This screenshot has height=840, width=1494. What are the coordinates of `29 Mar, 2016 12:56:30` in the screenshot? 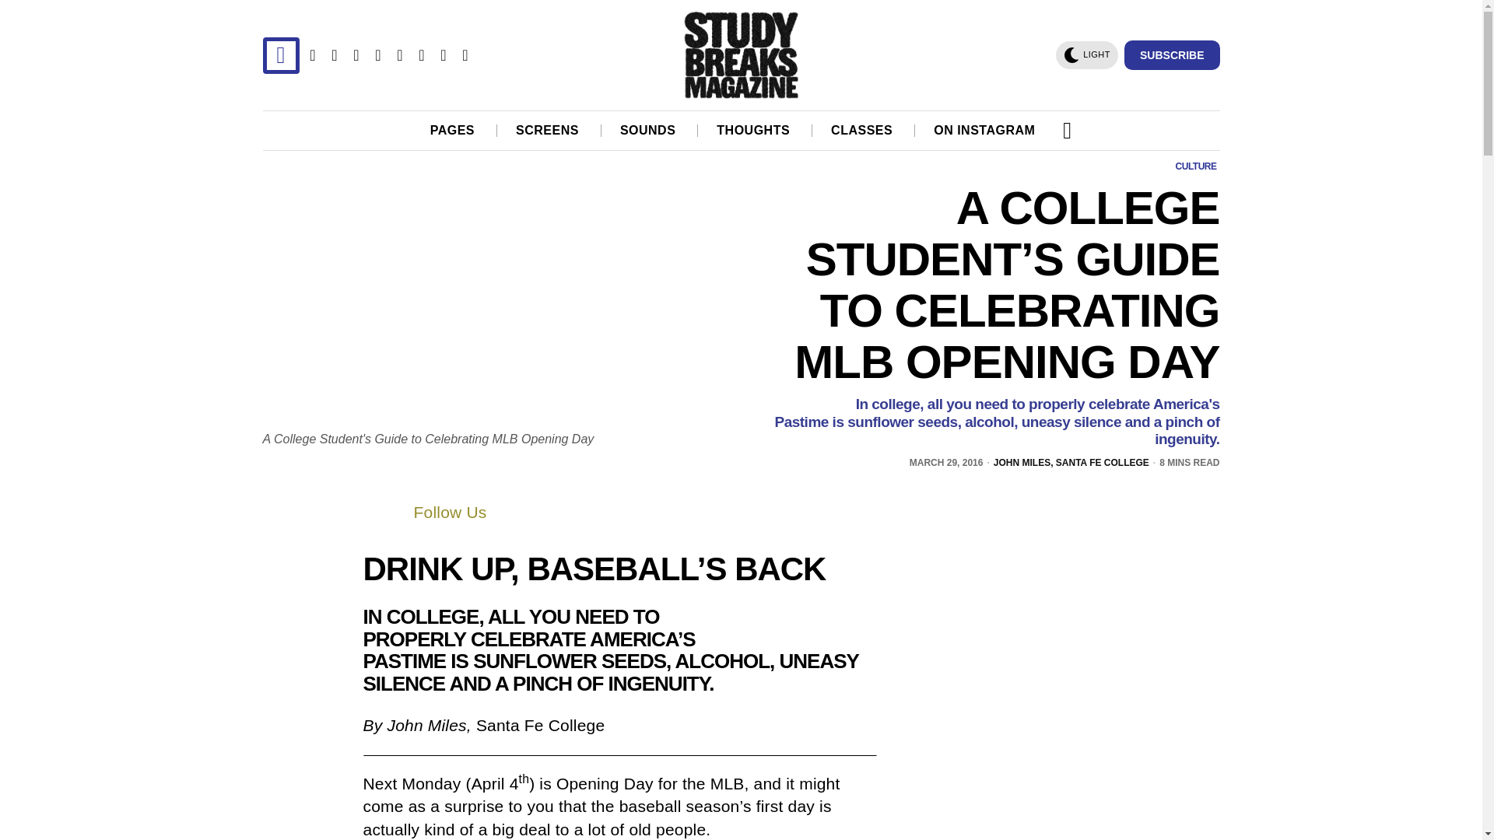 It's located at (946, 463).